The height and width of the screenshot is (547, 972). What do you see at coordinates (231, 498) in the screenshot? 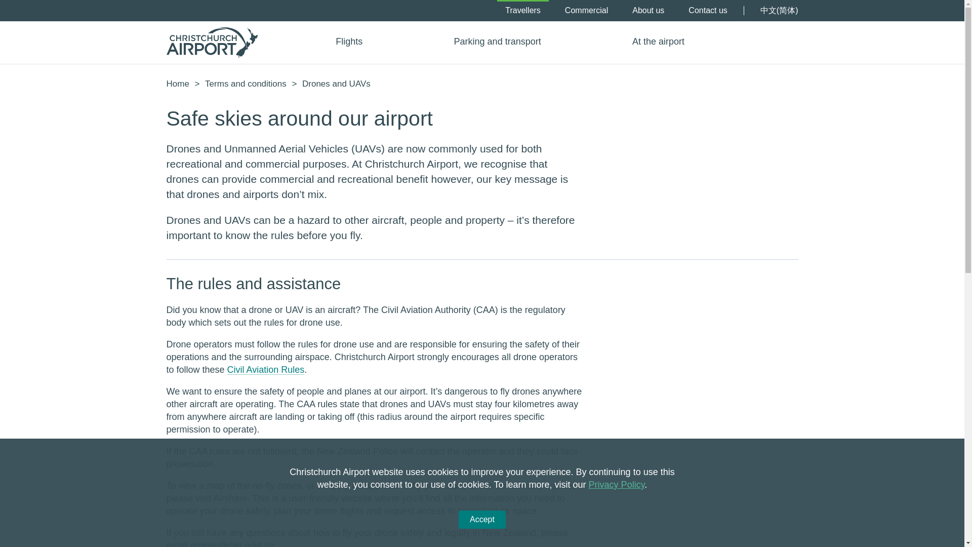
I see `Airshare` at bounding box center [231, 498].